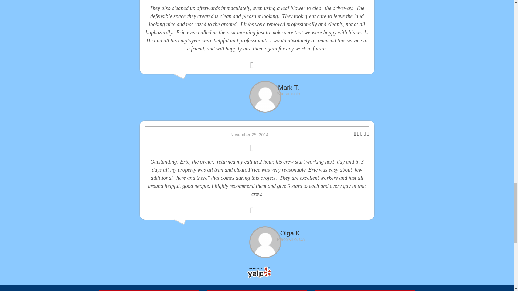 This screenshot has height=291, width=518. Describe the element at coordinates (257, 273) in the screenshot. I see `Hilltop Tree Service on Yelp` at that location.